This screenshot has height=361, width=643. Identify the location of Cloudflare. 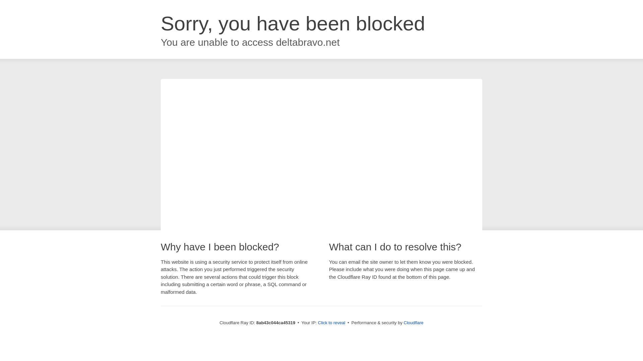
(413, 323).